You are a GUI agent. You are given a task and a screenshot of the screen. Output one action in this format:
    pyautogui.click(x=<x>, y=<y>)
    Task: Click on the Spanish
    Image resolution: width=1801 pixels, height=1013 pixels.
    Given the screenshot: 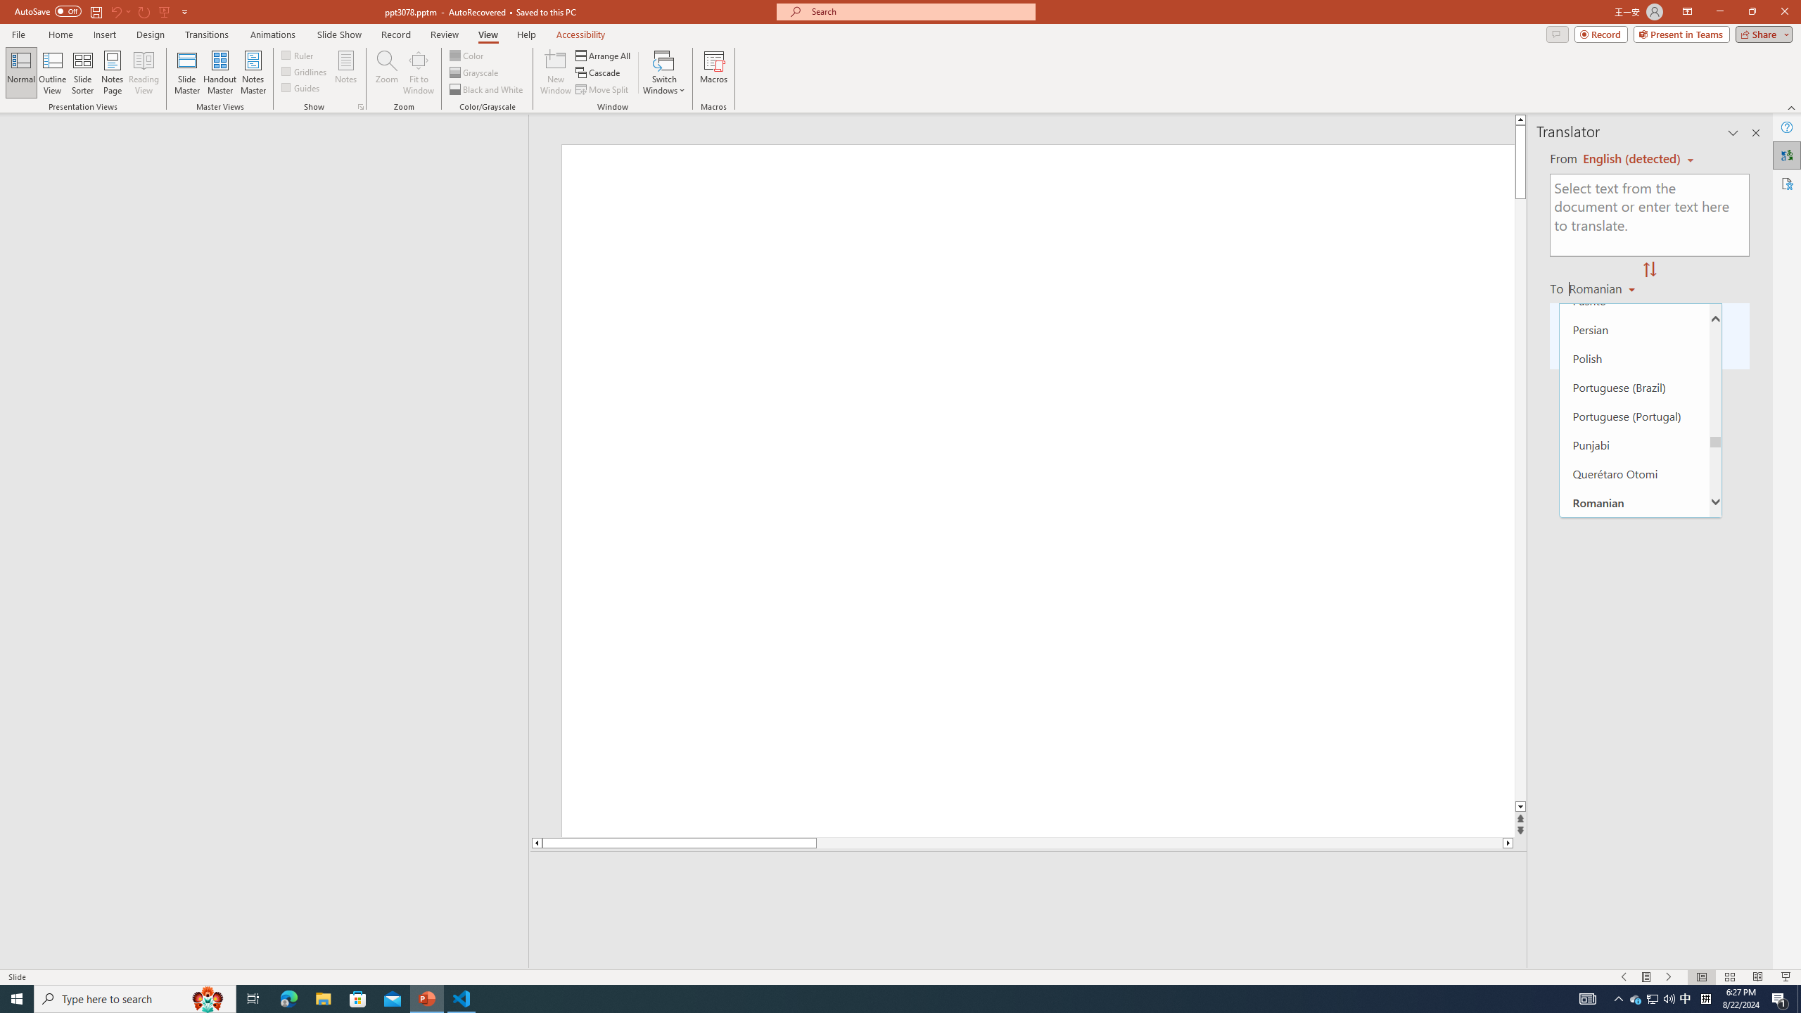 What is the action you would take?
    pyautogui.click(x=1634, y=934)
    